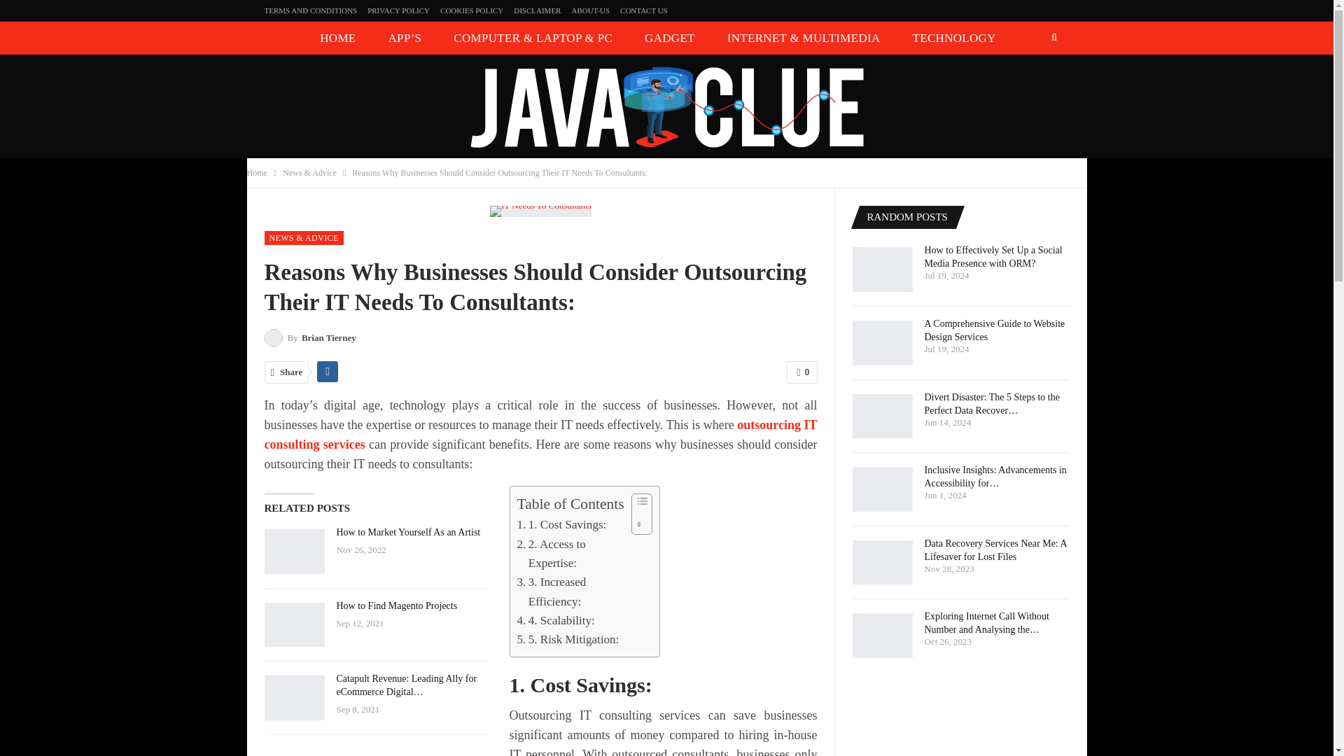 This screenshot has height=756, width=1344. I want to click on DISCLAIMER, so click(536, 10).